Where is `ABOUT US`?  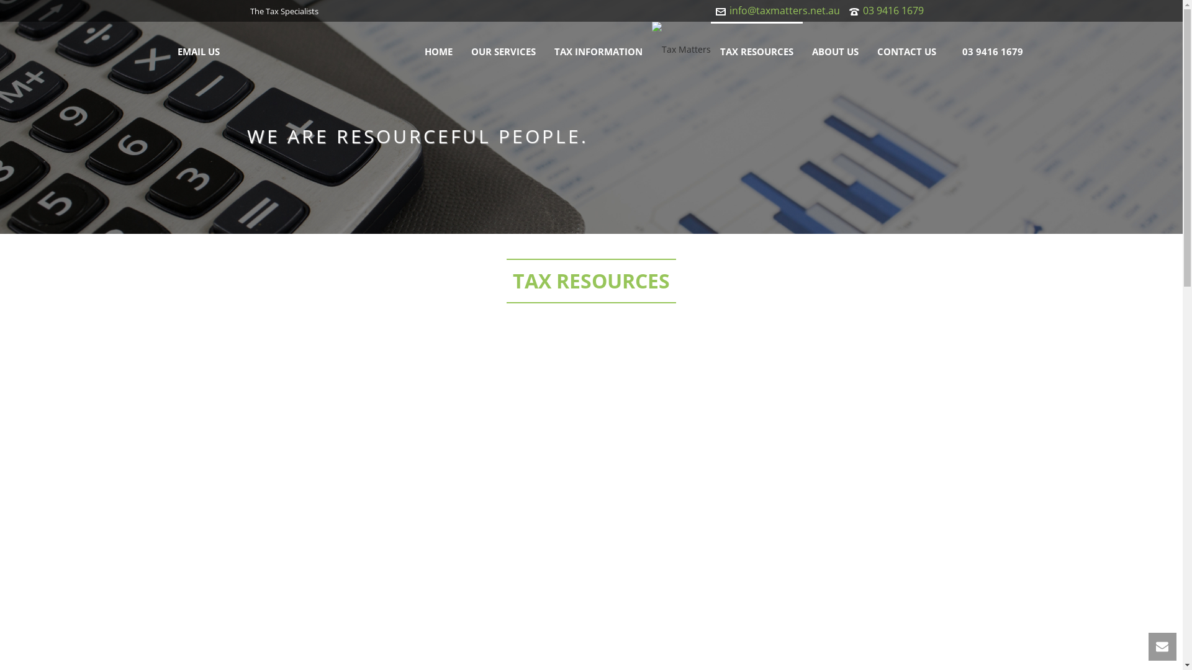 ABOUT US is located at coordinates (834, 50).